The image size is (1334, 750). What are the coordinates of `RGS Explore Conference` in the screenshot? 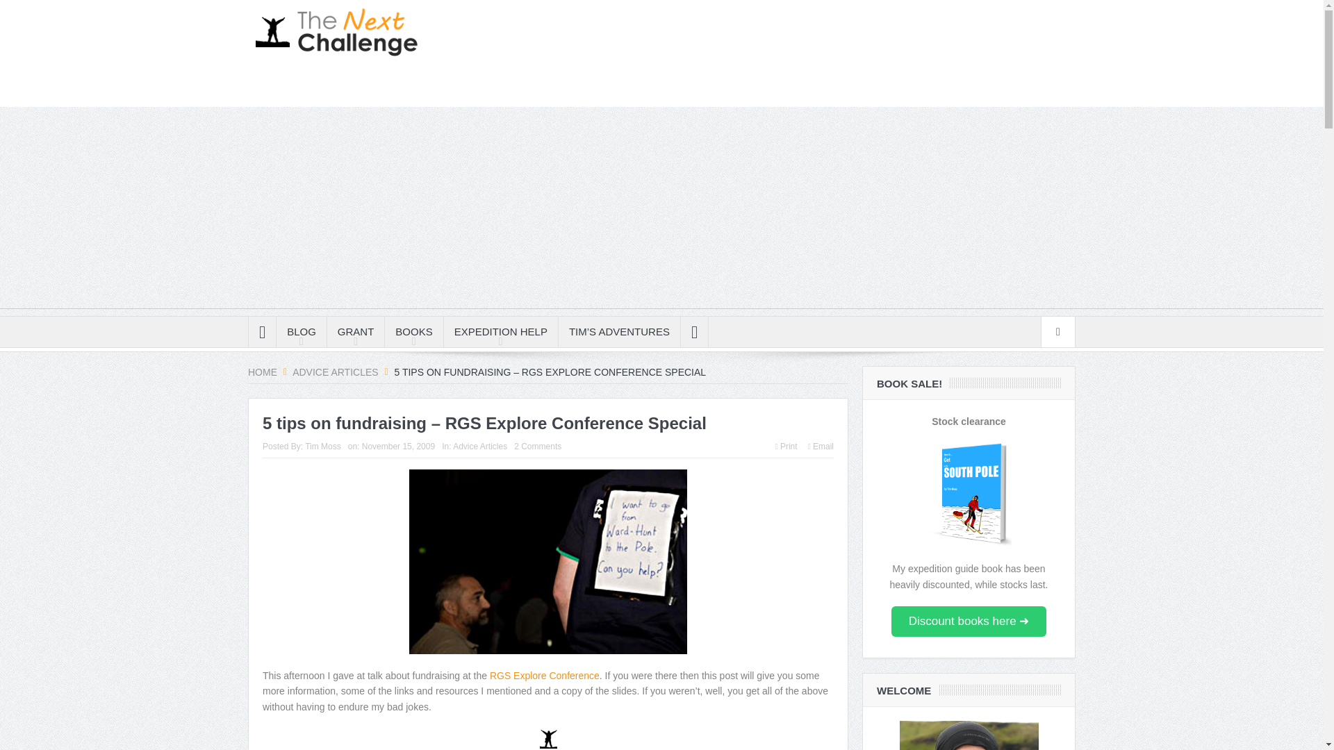 It's located at (544, 675).